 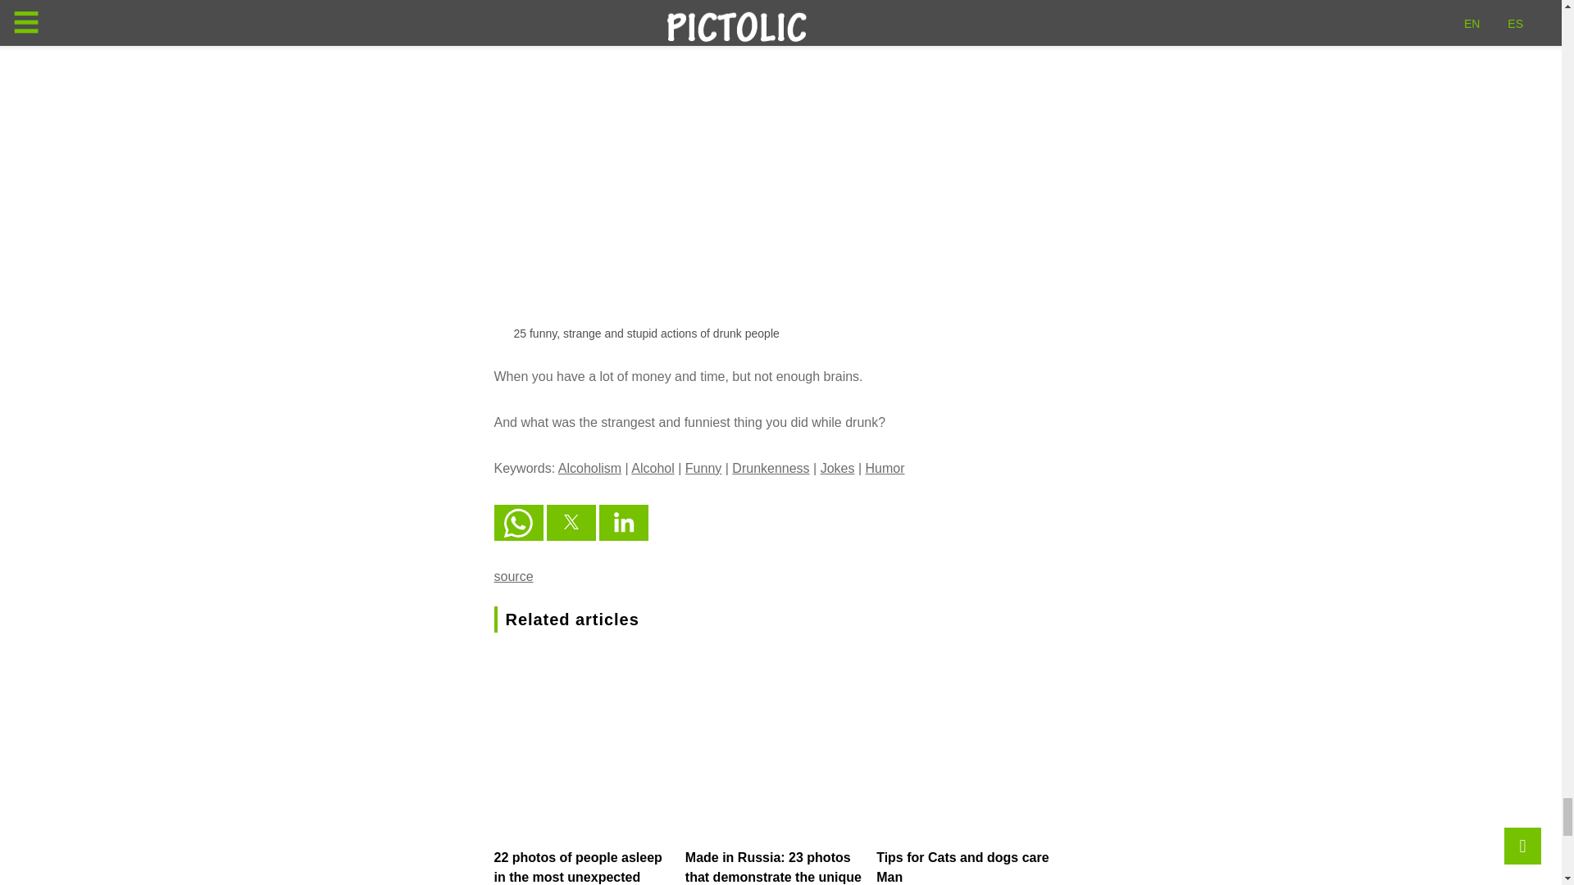 I want to click on Humor, so click(x=885, y=467).